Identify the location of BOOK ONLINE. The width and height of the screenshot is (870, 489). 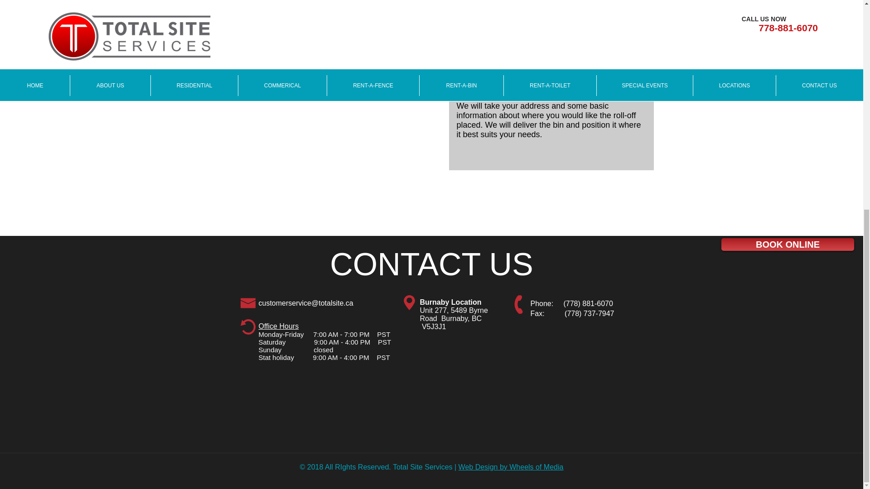
(324, 27).